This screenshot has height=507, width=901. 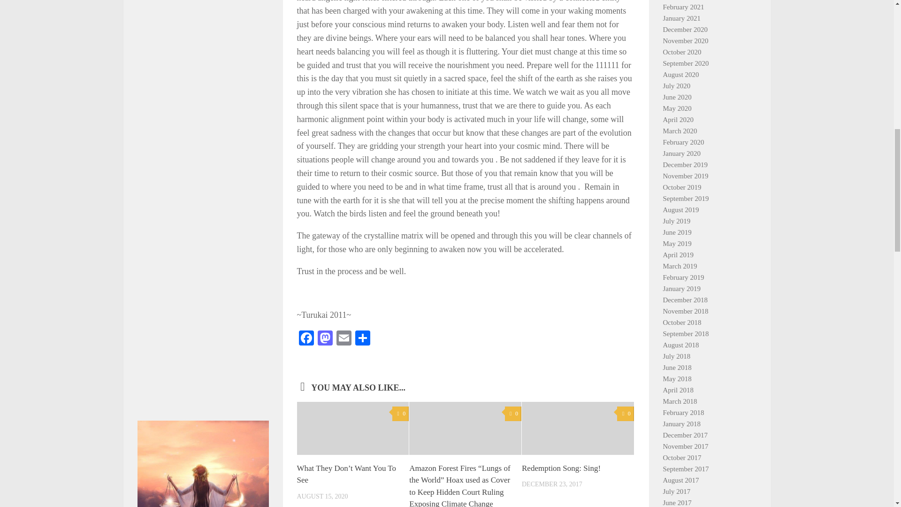 I want to click on Big Pharma exec turned Whistleblower, so click(x=203, y=347).